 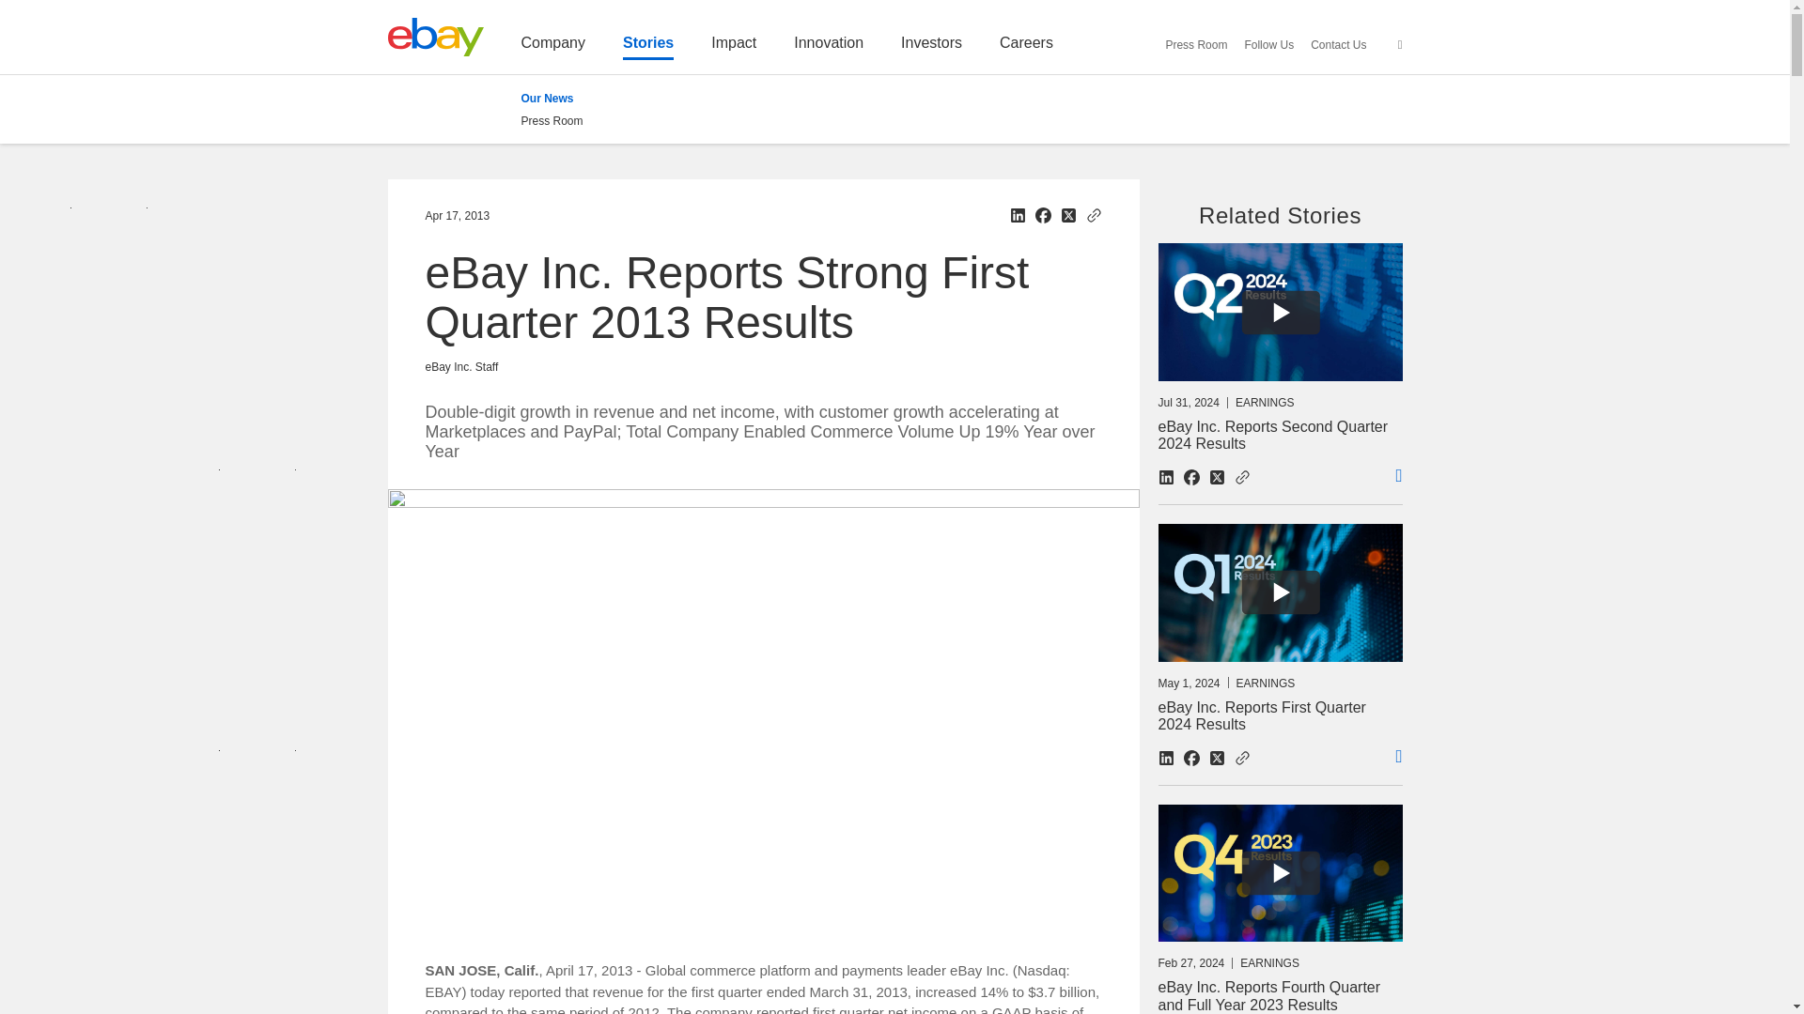 I want to click on Share on LinkedIn, so click(x=1017, y=215).